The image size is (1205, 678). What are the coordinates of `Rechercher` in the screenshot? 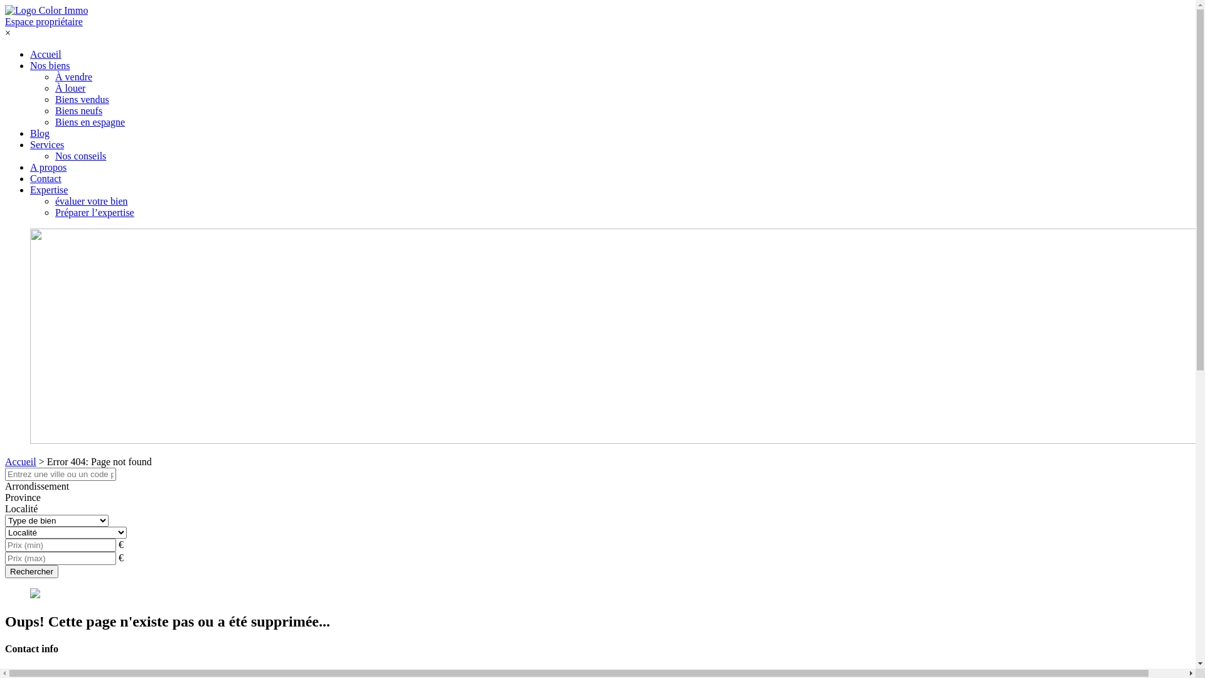 It's located at (31, 571).